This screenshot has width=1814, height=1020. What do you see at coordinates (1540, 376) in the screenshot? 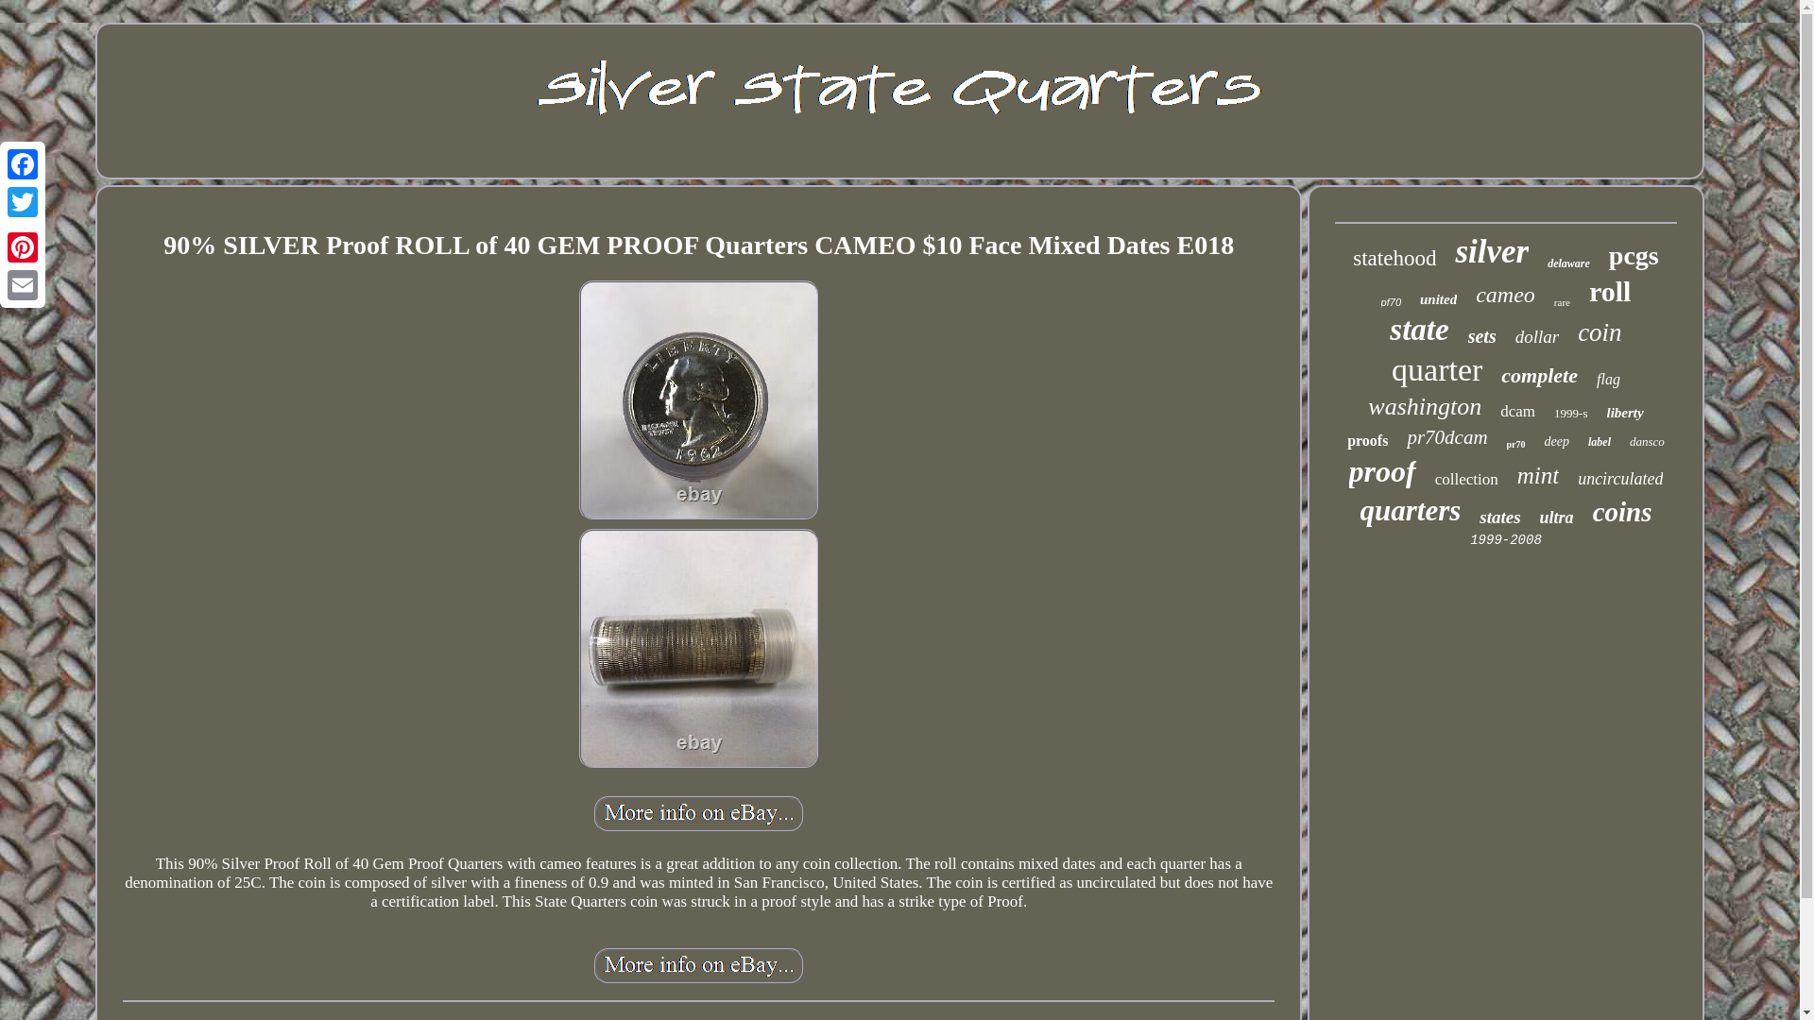
I see `complete` at bounding box center [1540, 376].